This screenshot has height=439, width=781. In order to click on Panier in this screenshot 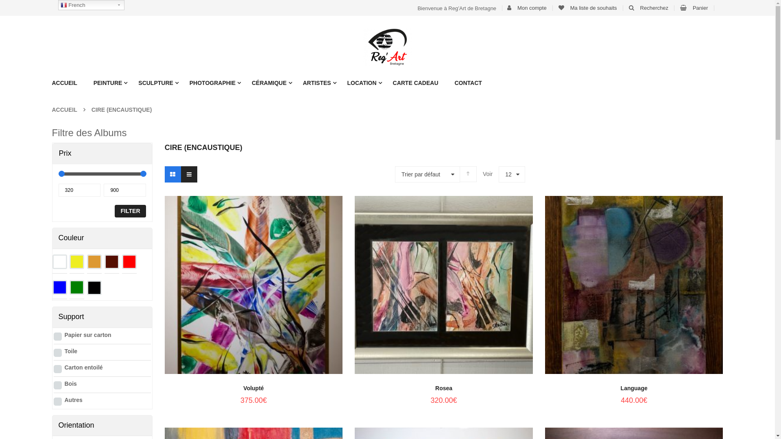, I will do `click(700, 8)`.